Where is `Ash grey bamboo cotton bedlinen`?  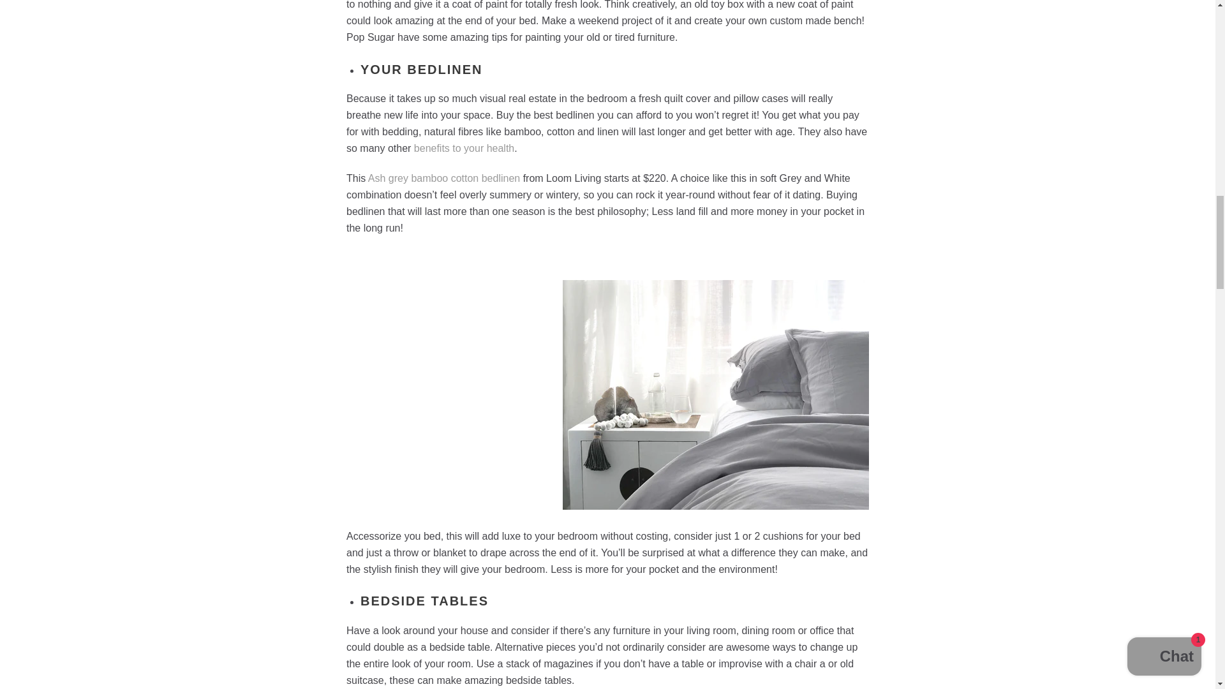
Ash grey bamboo cotton bedlinen is located at coordinates (444, 179).